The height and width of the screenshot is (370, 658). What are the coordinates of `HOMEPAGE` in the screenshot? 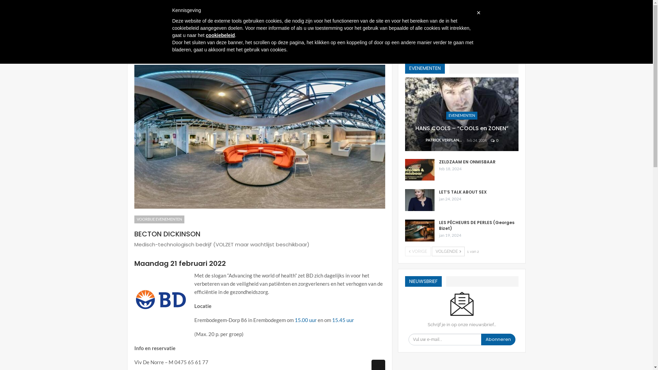 It's located at (341, 27).